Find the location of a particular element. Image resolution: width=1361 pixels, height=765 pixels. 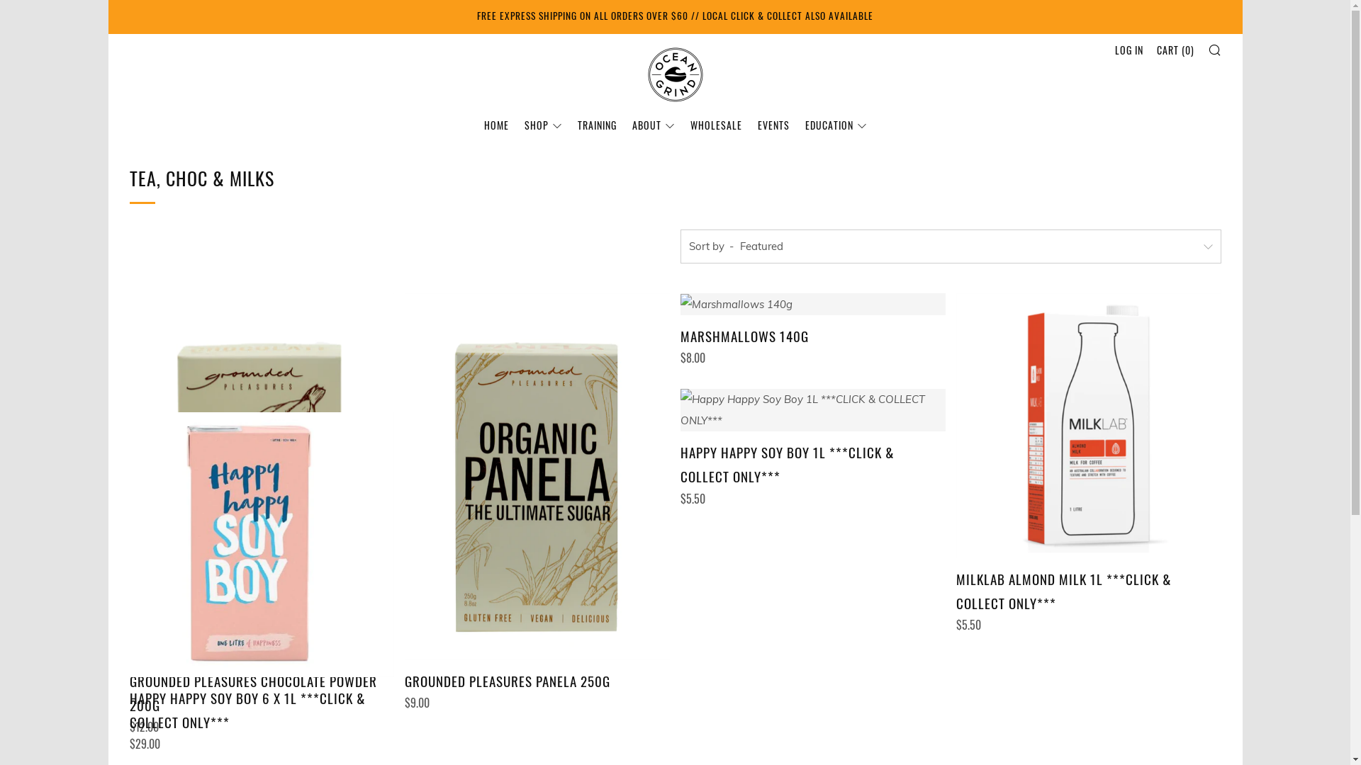

MilkLab Almond Milk 1L ***CLICK & COLLECT ONLY*** is located at coordinates (1089, 426).